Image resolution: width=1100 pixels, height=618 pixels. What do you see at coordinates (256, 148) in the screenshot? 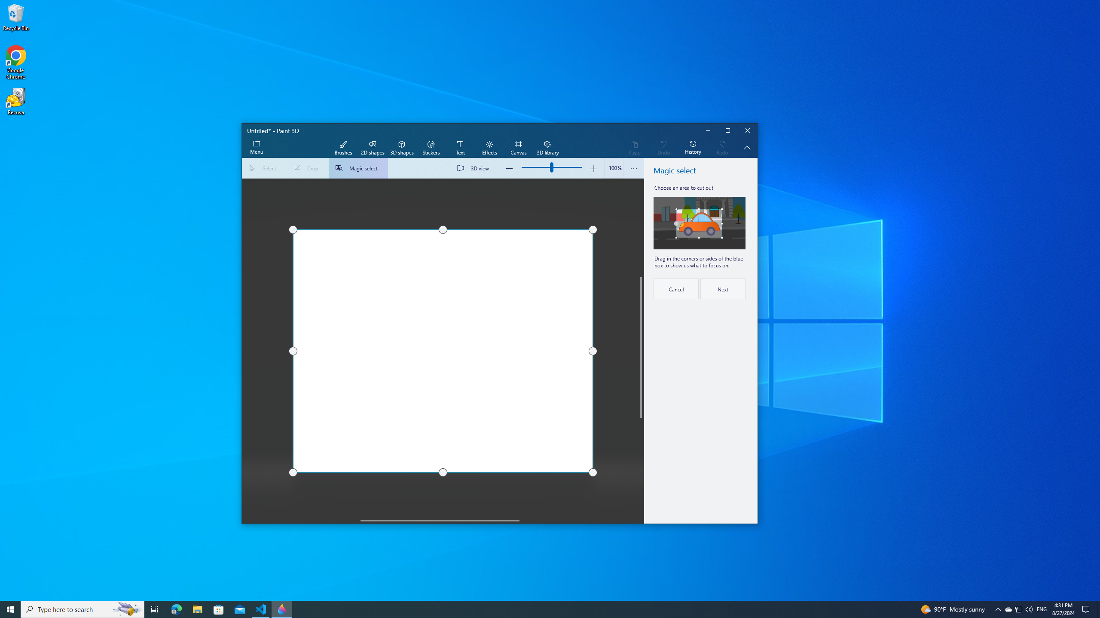
I see `Expand menu` at bounding box center [256, 148].